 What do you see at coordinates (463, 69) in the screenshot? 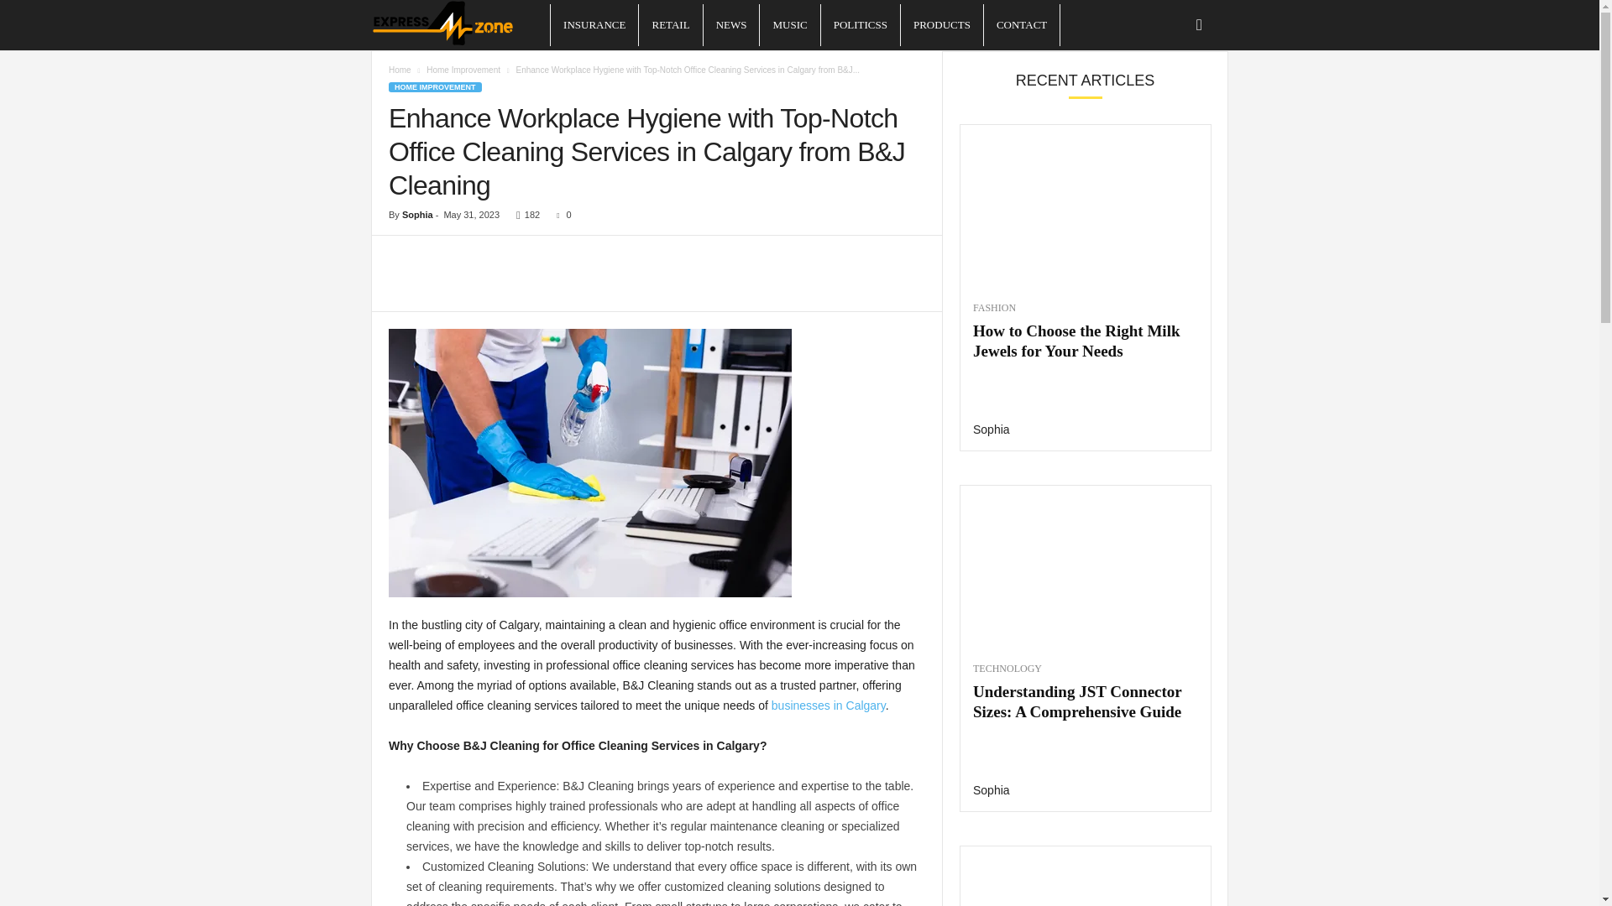
I see `View all posts in Home Improvement` at bounding box center [463, 69].